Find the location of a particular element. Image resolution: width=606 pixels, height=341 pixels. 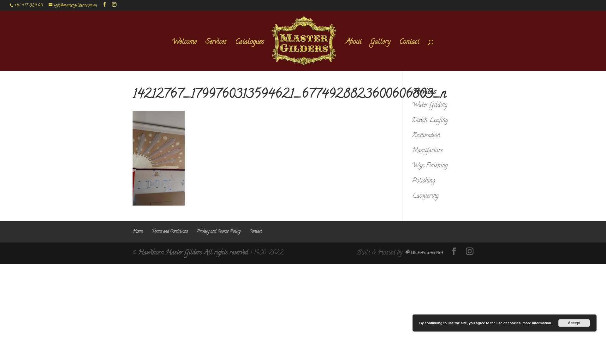

Services is located at coordinates (216, 56).